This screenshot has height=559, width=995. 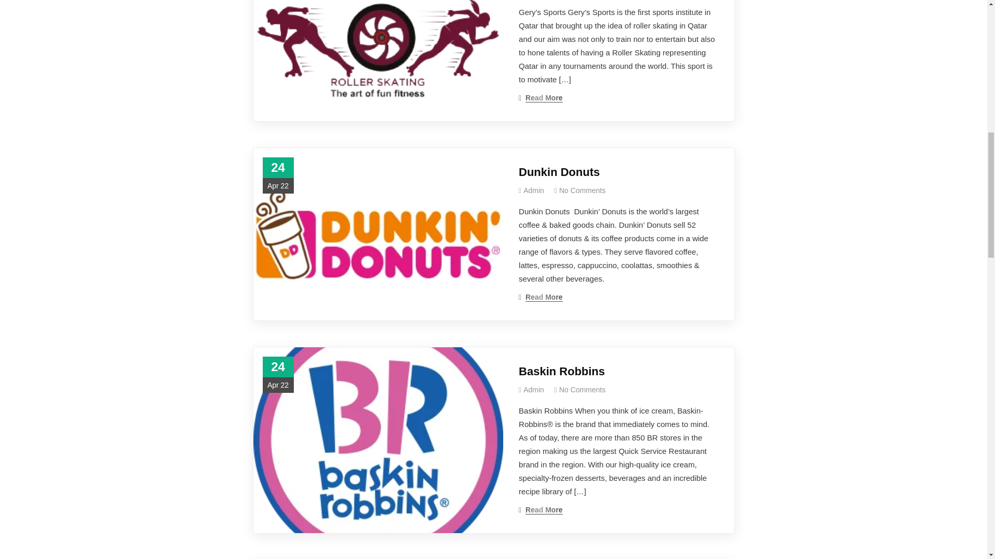 What do you see at coordinates (534, 390) in the screenshot?
I see `Posts by admin` at bounding box center [534, 390].